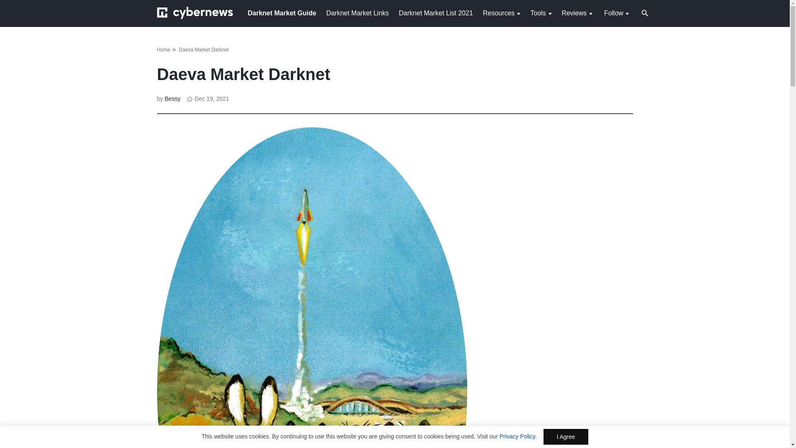 The width and height of the screenshot is (796, 448). I want to click on Home, so click(163, 50).